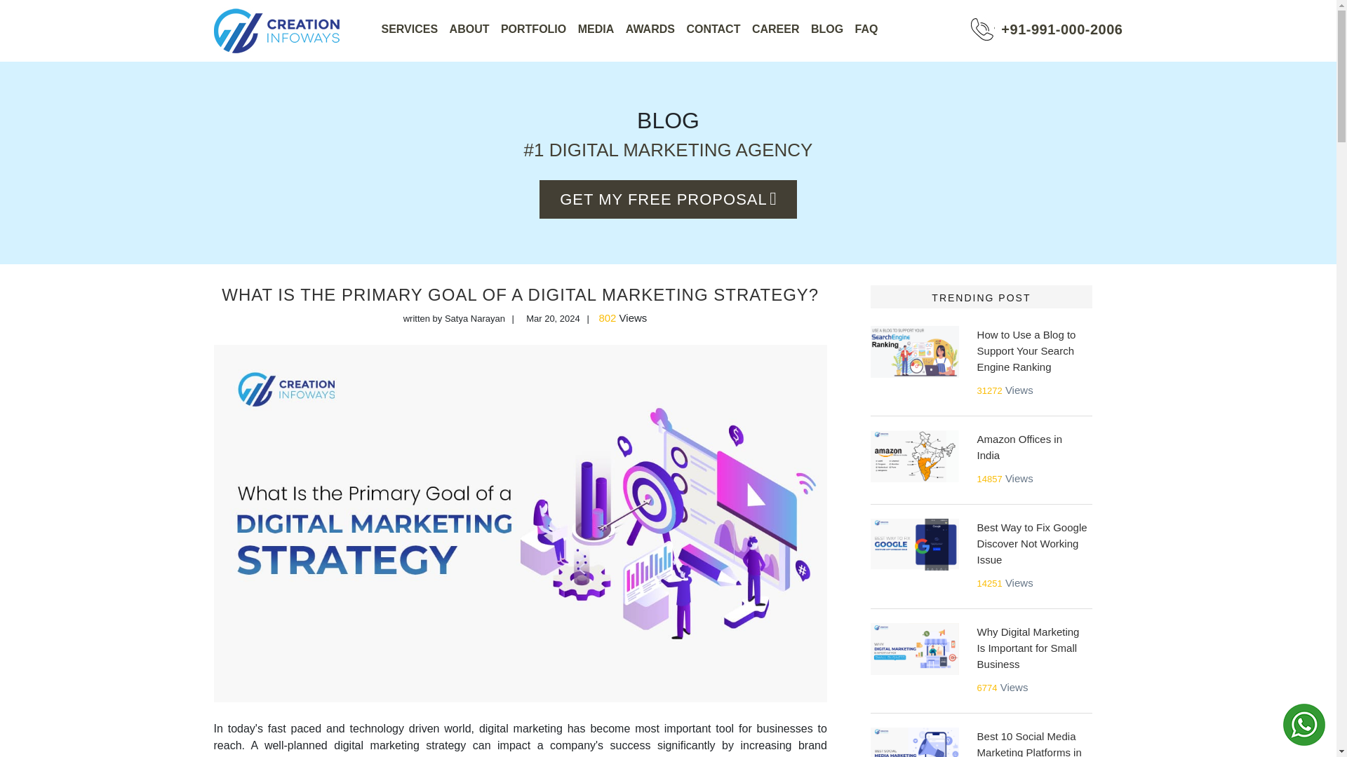 This screenshot has width=1347, height=757. Describe the element at coordinates (776, 29) in the screenshot. I see `CAREER` at that location.